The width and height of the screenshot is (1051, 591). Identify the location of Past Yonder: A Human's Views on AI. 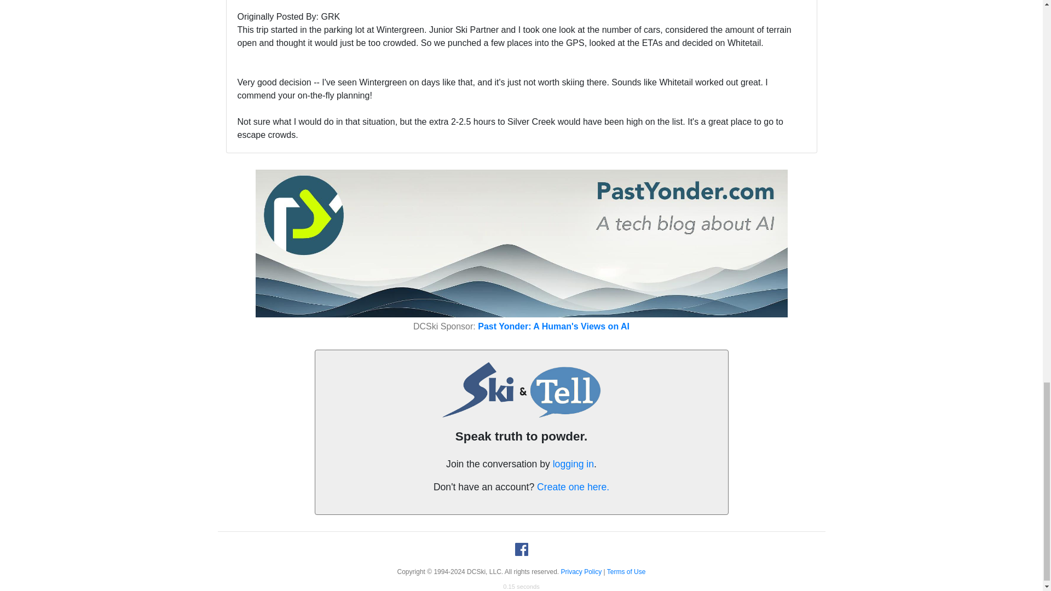
(554, 326).